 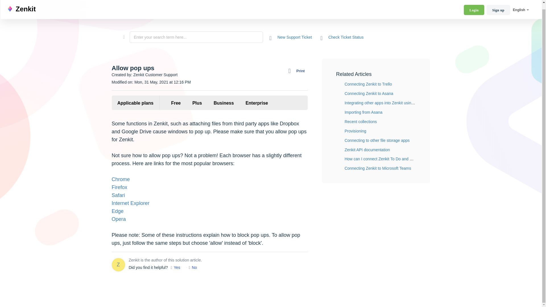 I want to click on Print this Article, so click(x=298, y=71).